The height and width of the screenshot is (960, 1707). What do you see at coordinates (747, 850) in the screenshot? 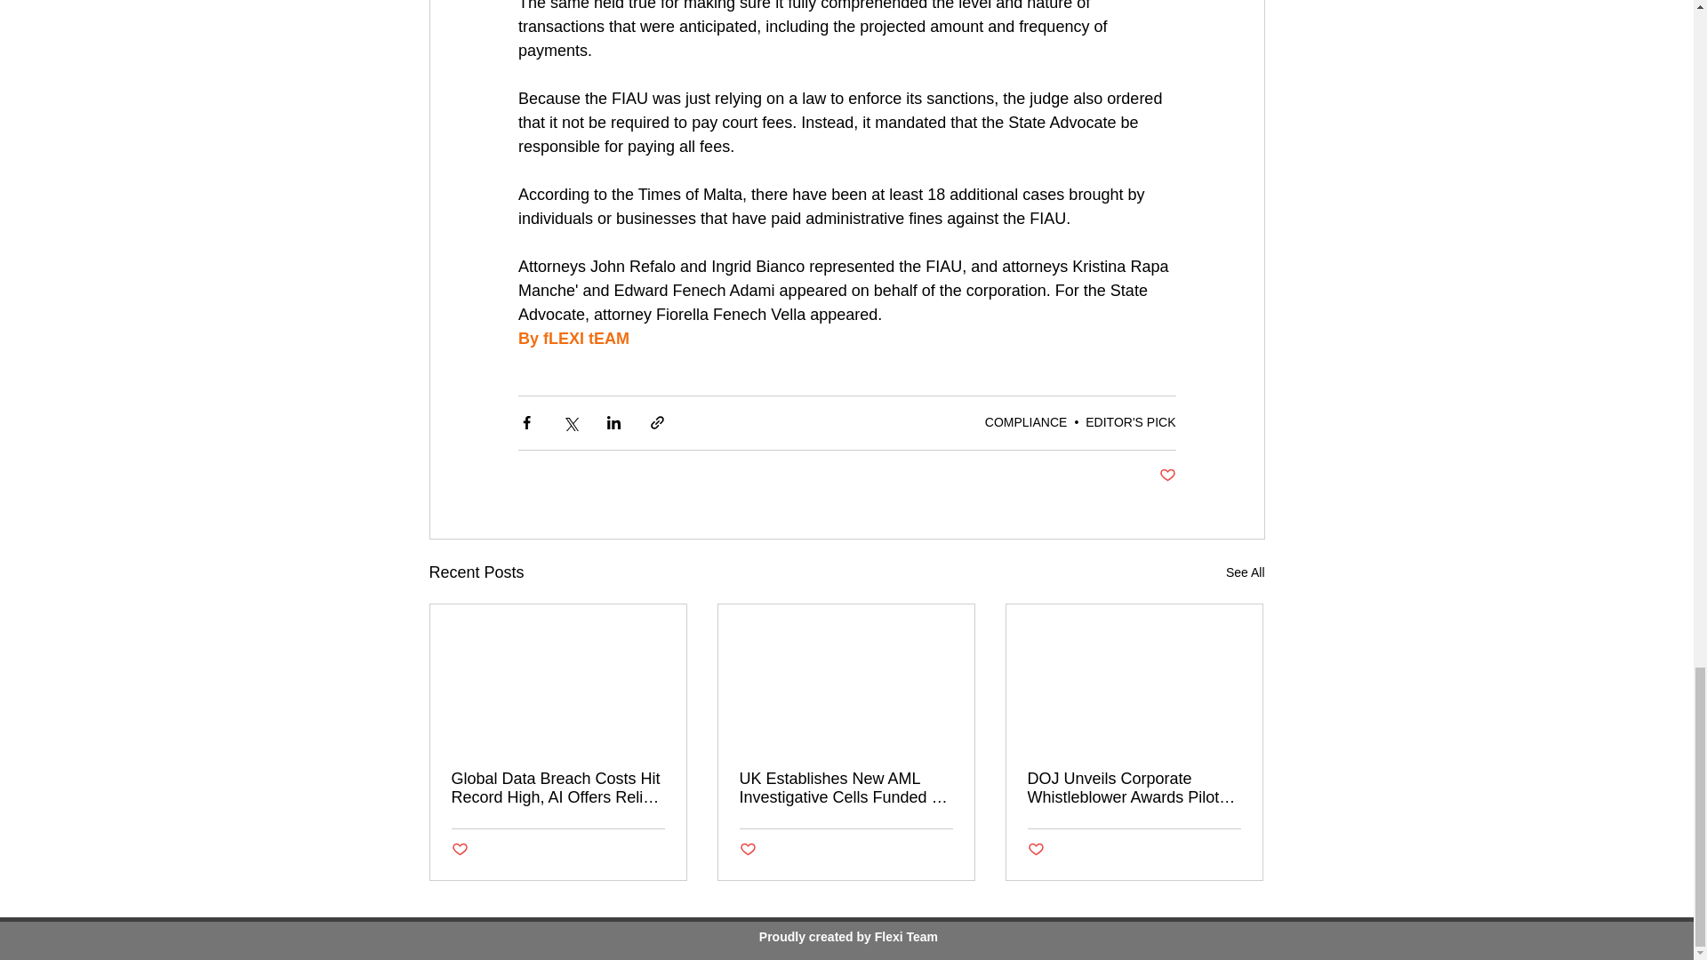
I see `Post not marked as liked` at bounding box center [747, 850].